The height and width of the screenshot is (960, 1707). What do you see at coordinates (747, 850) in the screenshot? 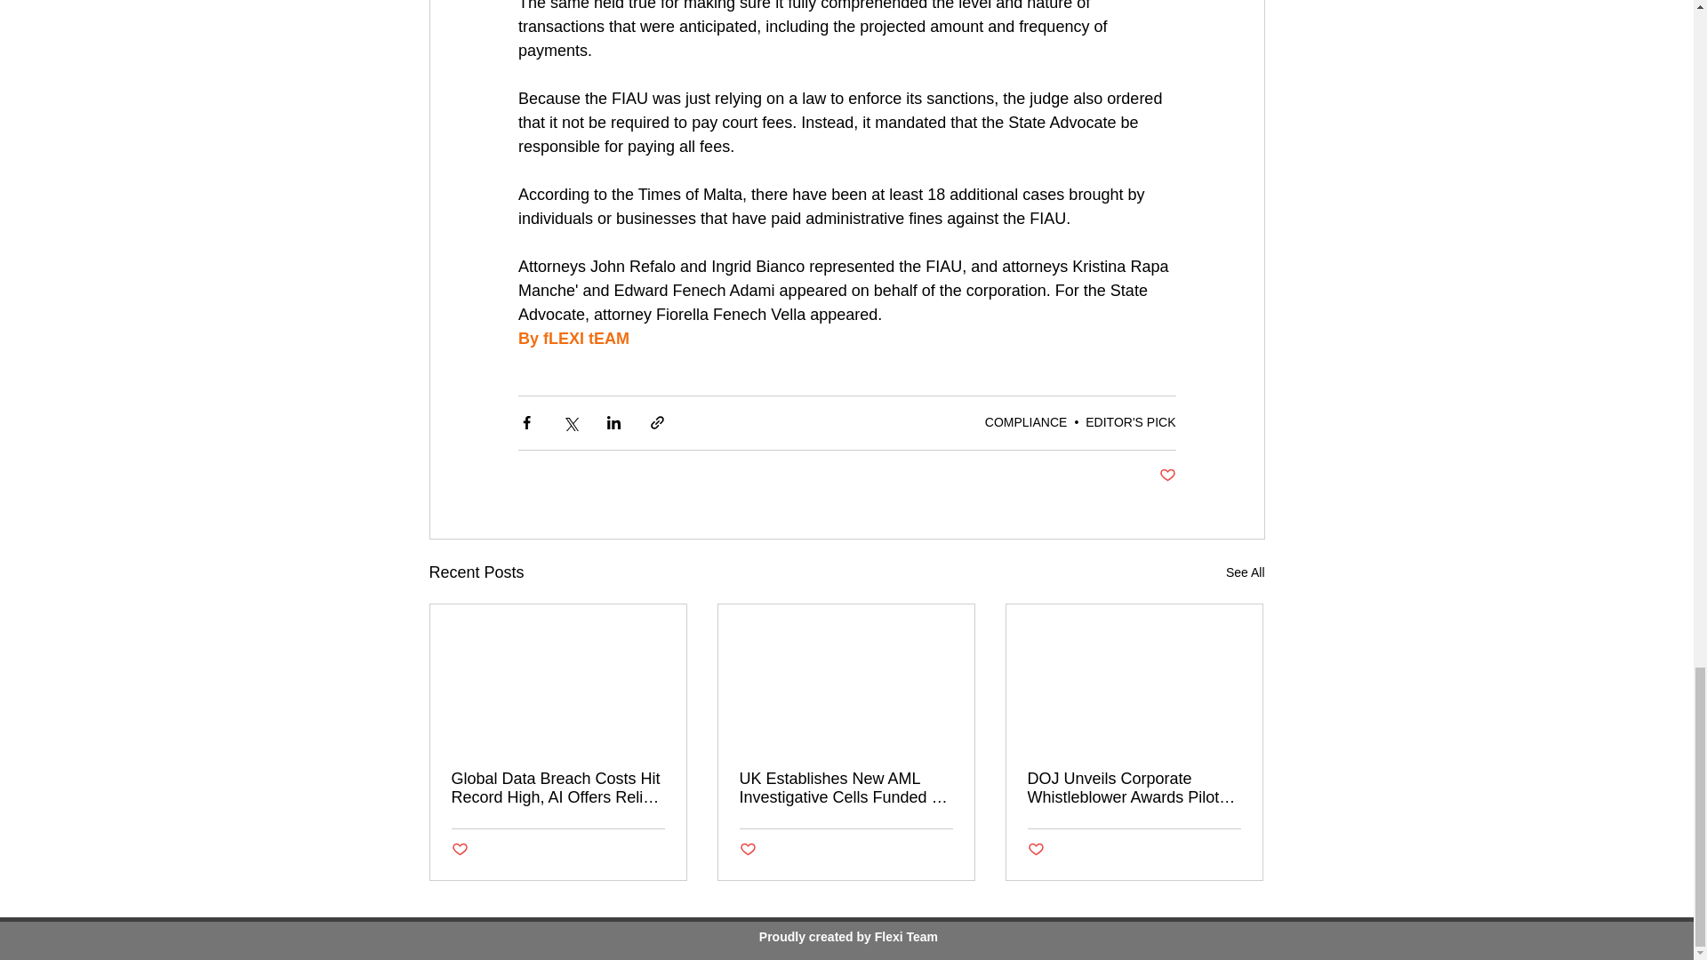
I see `Post not marked as liked` at bounding box center [747, 850].